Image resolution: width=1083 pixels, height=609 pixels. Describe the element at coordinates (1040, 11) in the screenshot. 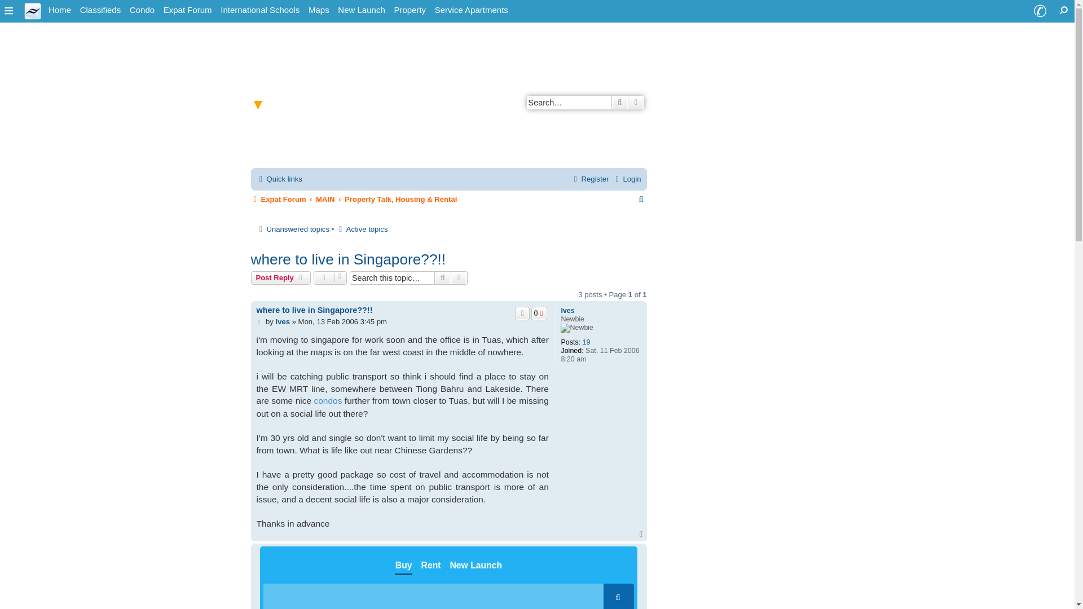

I see `Contact Us` at that location.